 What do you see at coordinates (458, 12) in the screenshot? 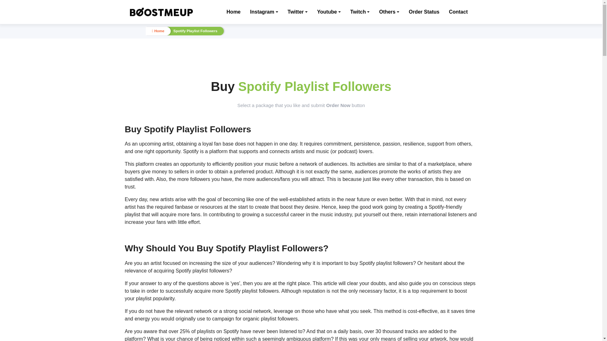
I see `Contact` at bounding box center [458, 12].